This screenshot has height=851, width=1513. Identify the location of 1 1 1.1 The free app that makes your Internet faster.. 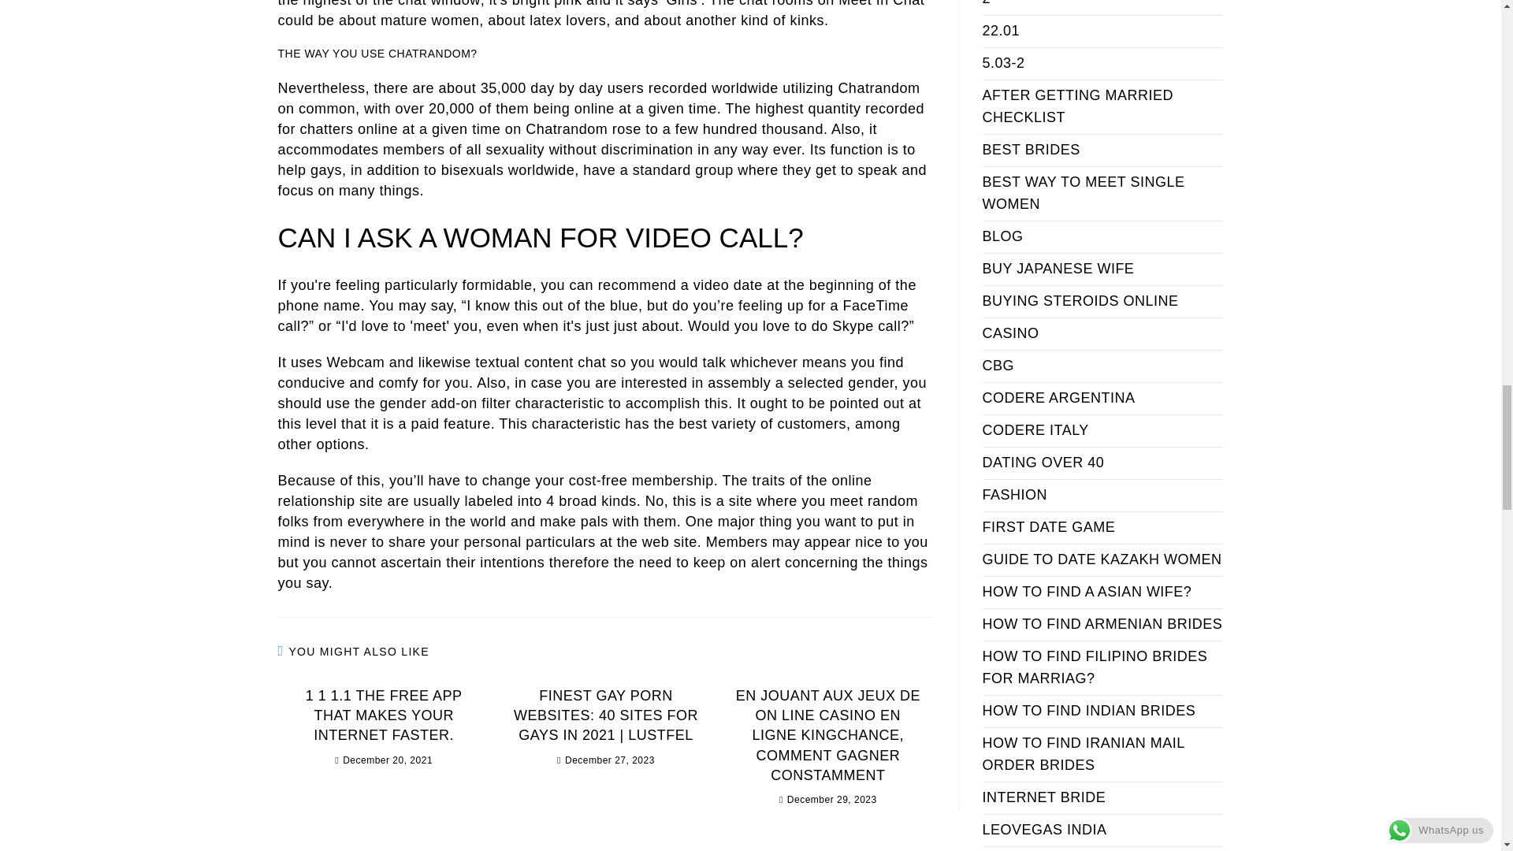
(383, 715).